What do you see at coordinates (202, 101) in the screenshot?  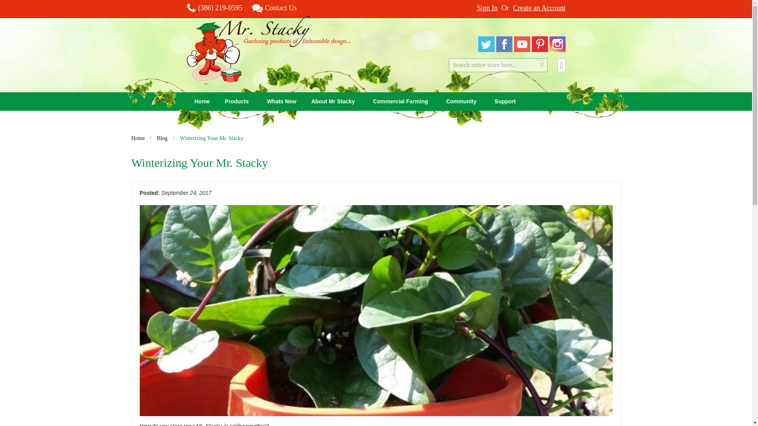 I see `Home` at bounding box center [202, 101].